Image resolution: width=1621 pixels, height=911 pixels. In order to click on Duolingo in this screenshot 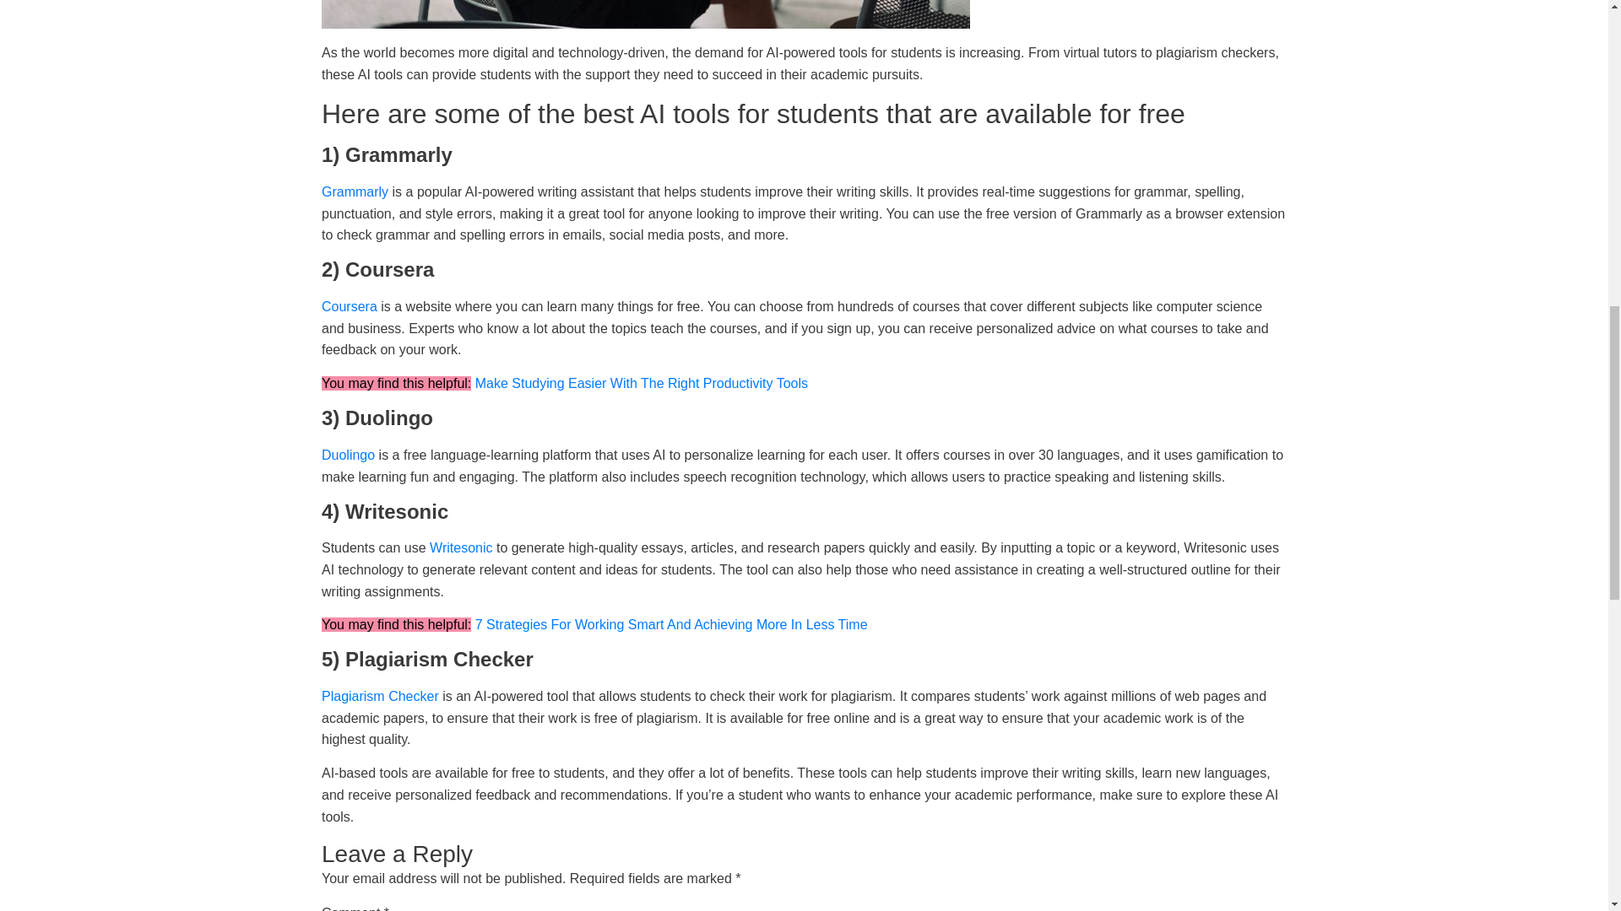, I will do `click(348, 455)`.